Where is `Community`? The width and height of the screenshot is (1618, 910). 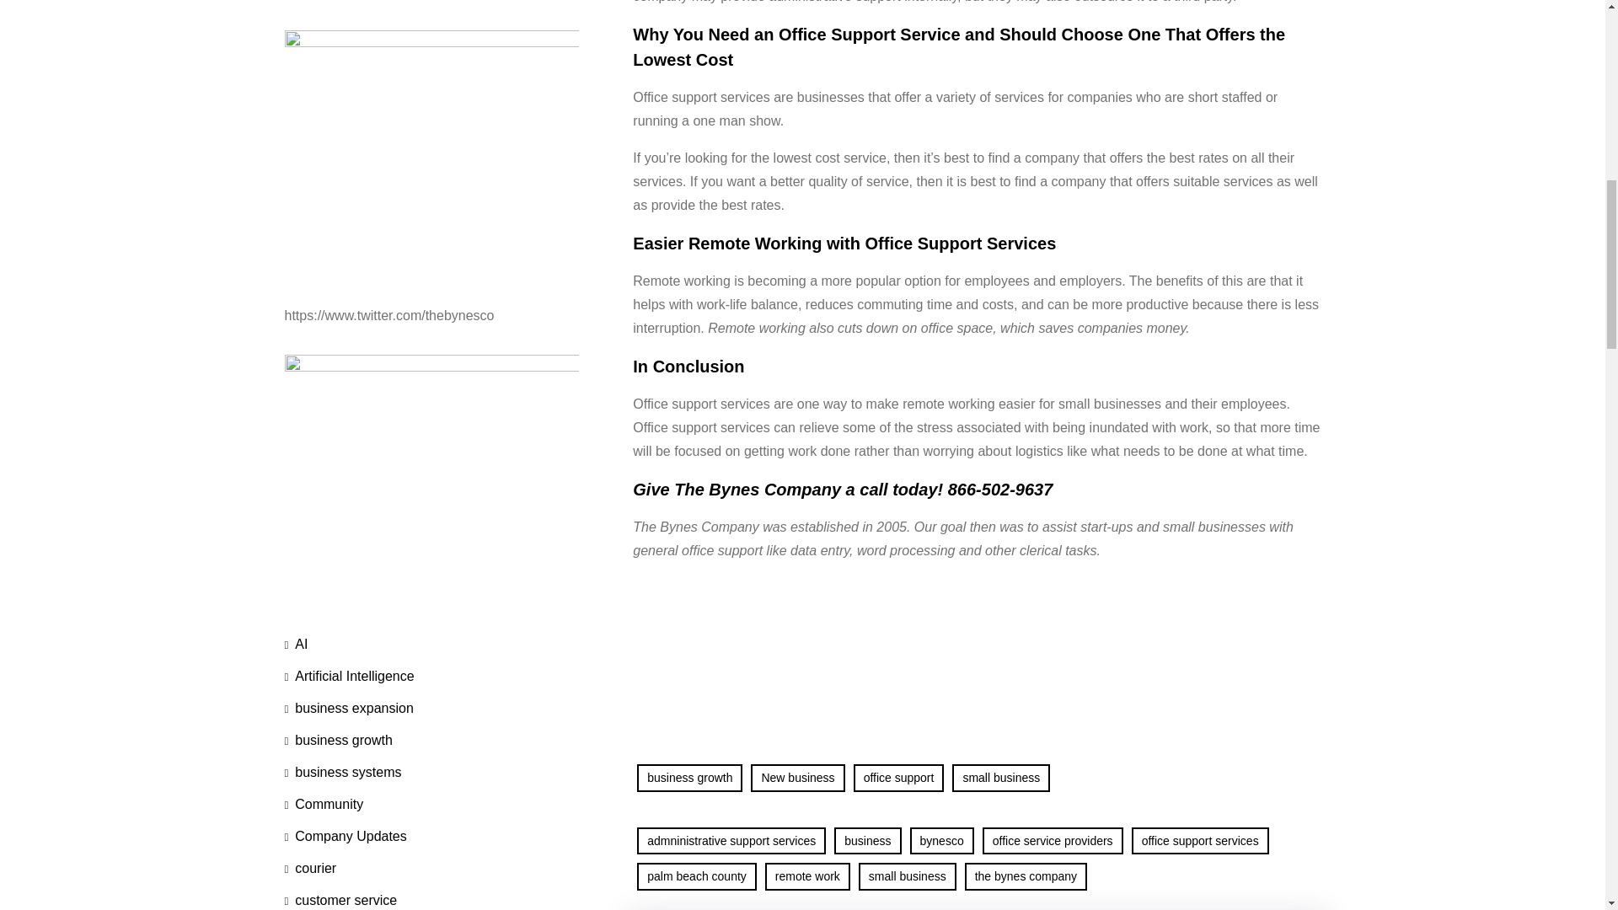 Community is located at coordinates (324, 805).